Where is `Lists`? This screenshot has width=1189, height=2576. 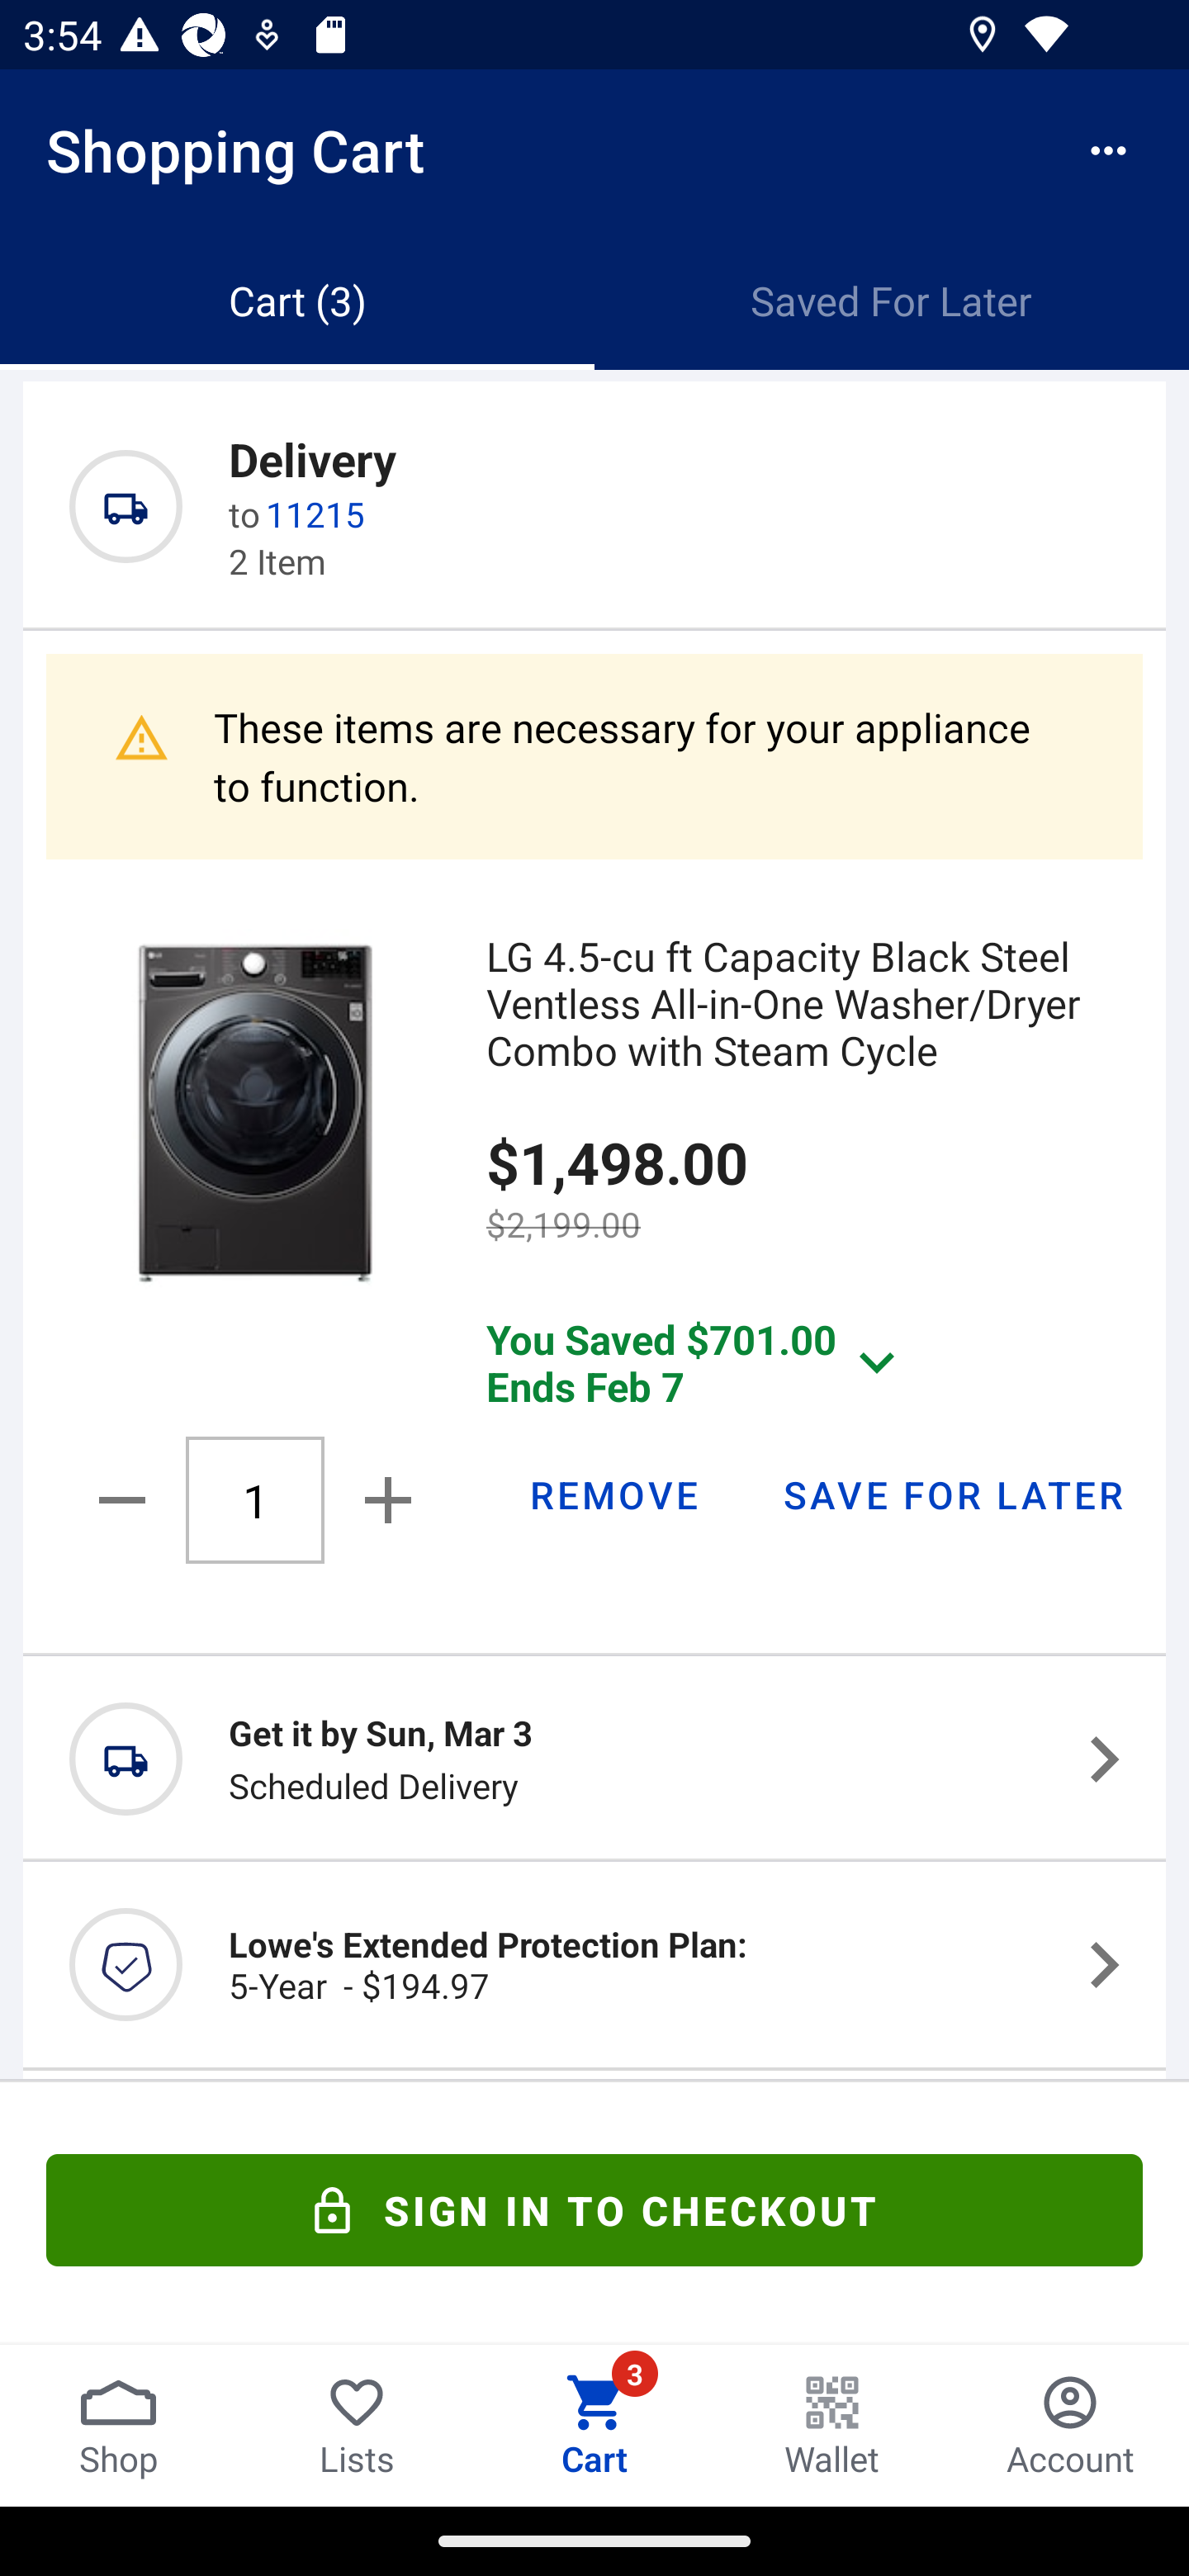 Lists is located at coordinates (357, 2425).